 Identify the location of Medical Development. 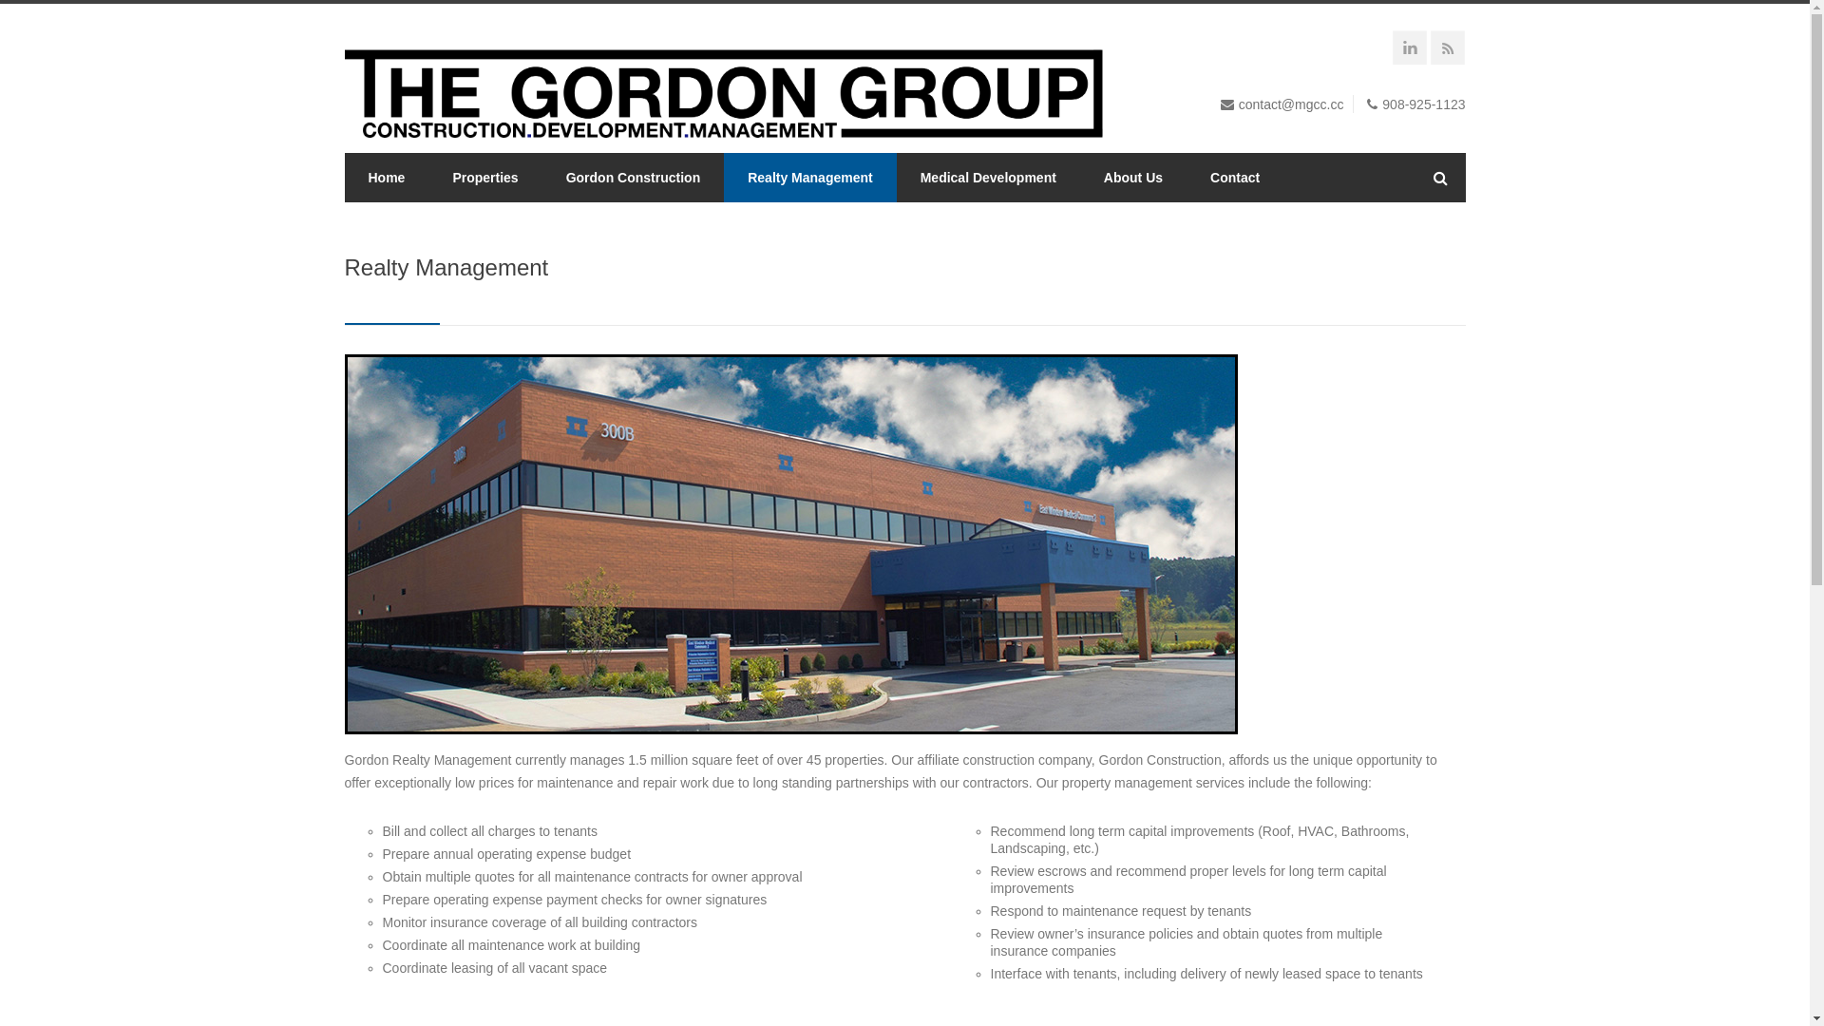
(988, 178).